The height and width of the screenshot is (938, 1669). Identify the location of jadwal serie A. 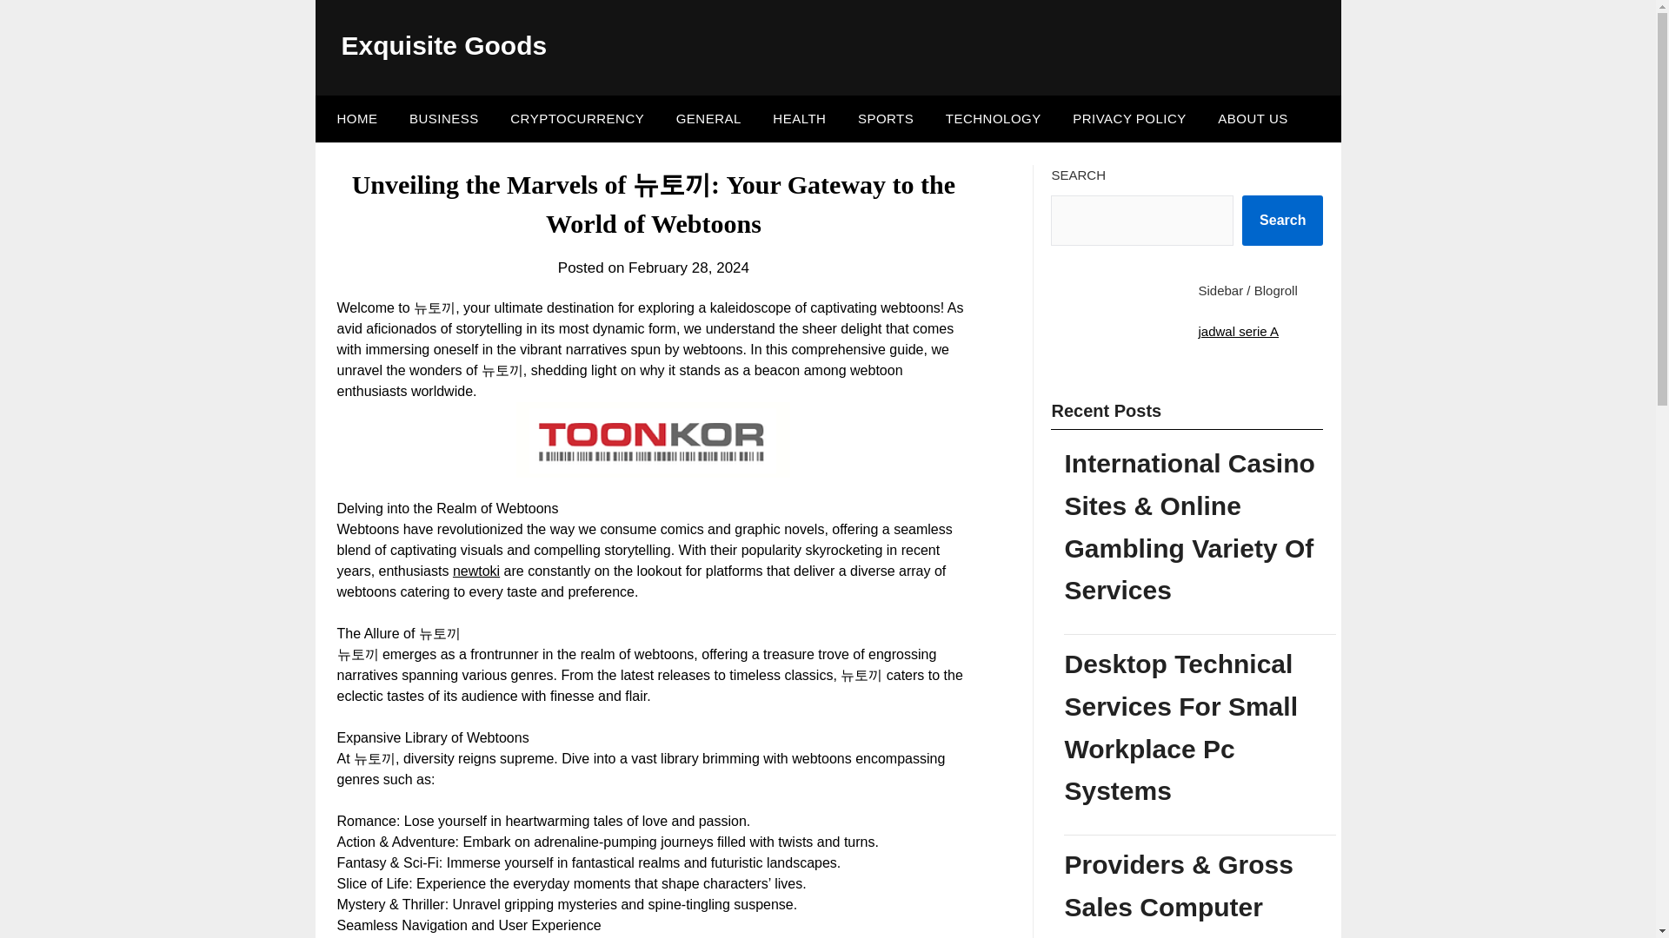
(1238, 330).